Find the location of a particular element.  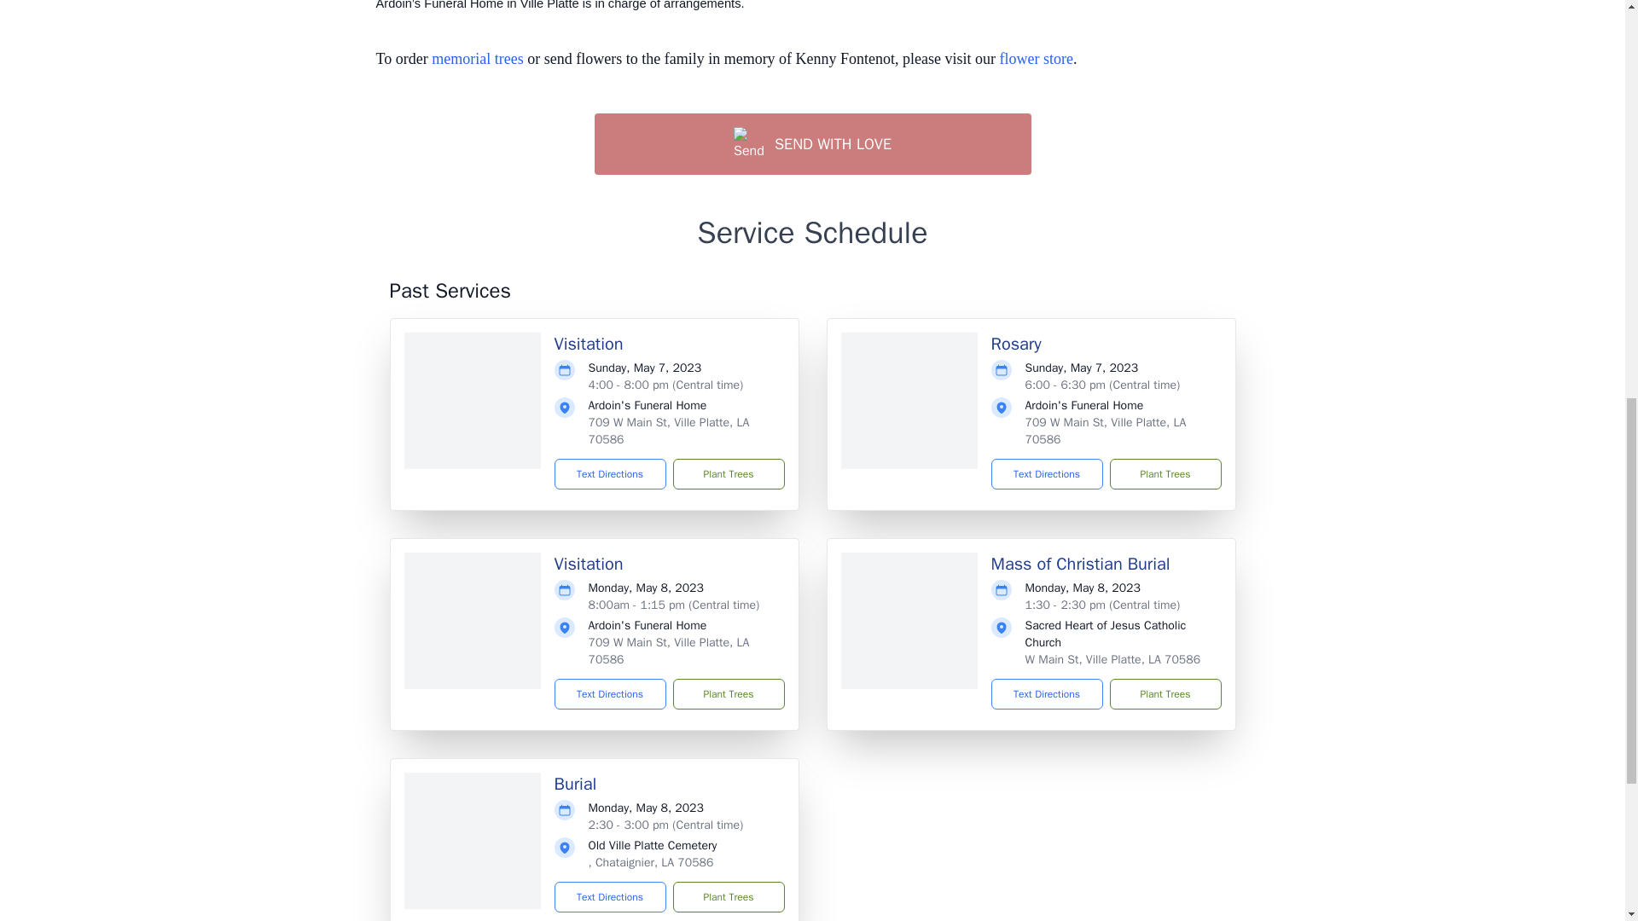

709 W Main St, Ville Platte, LA 70586 is located at coordinates (669, 431).